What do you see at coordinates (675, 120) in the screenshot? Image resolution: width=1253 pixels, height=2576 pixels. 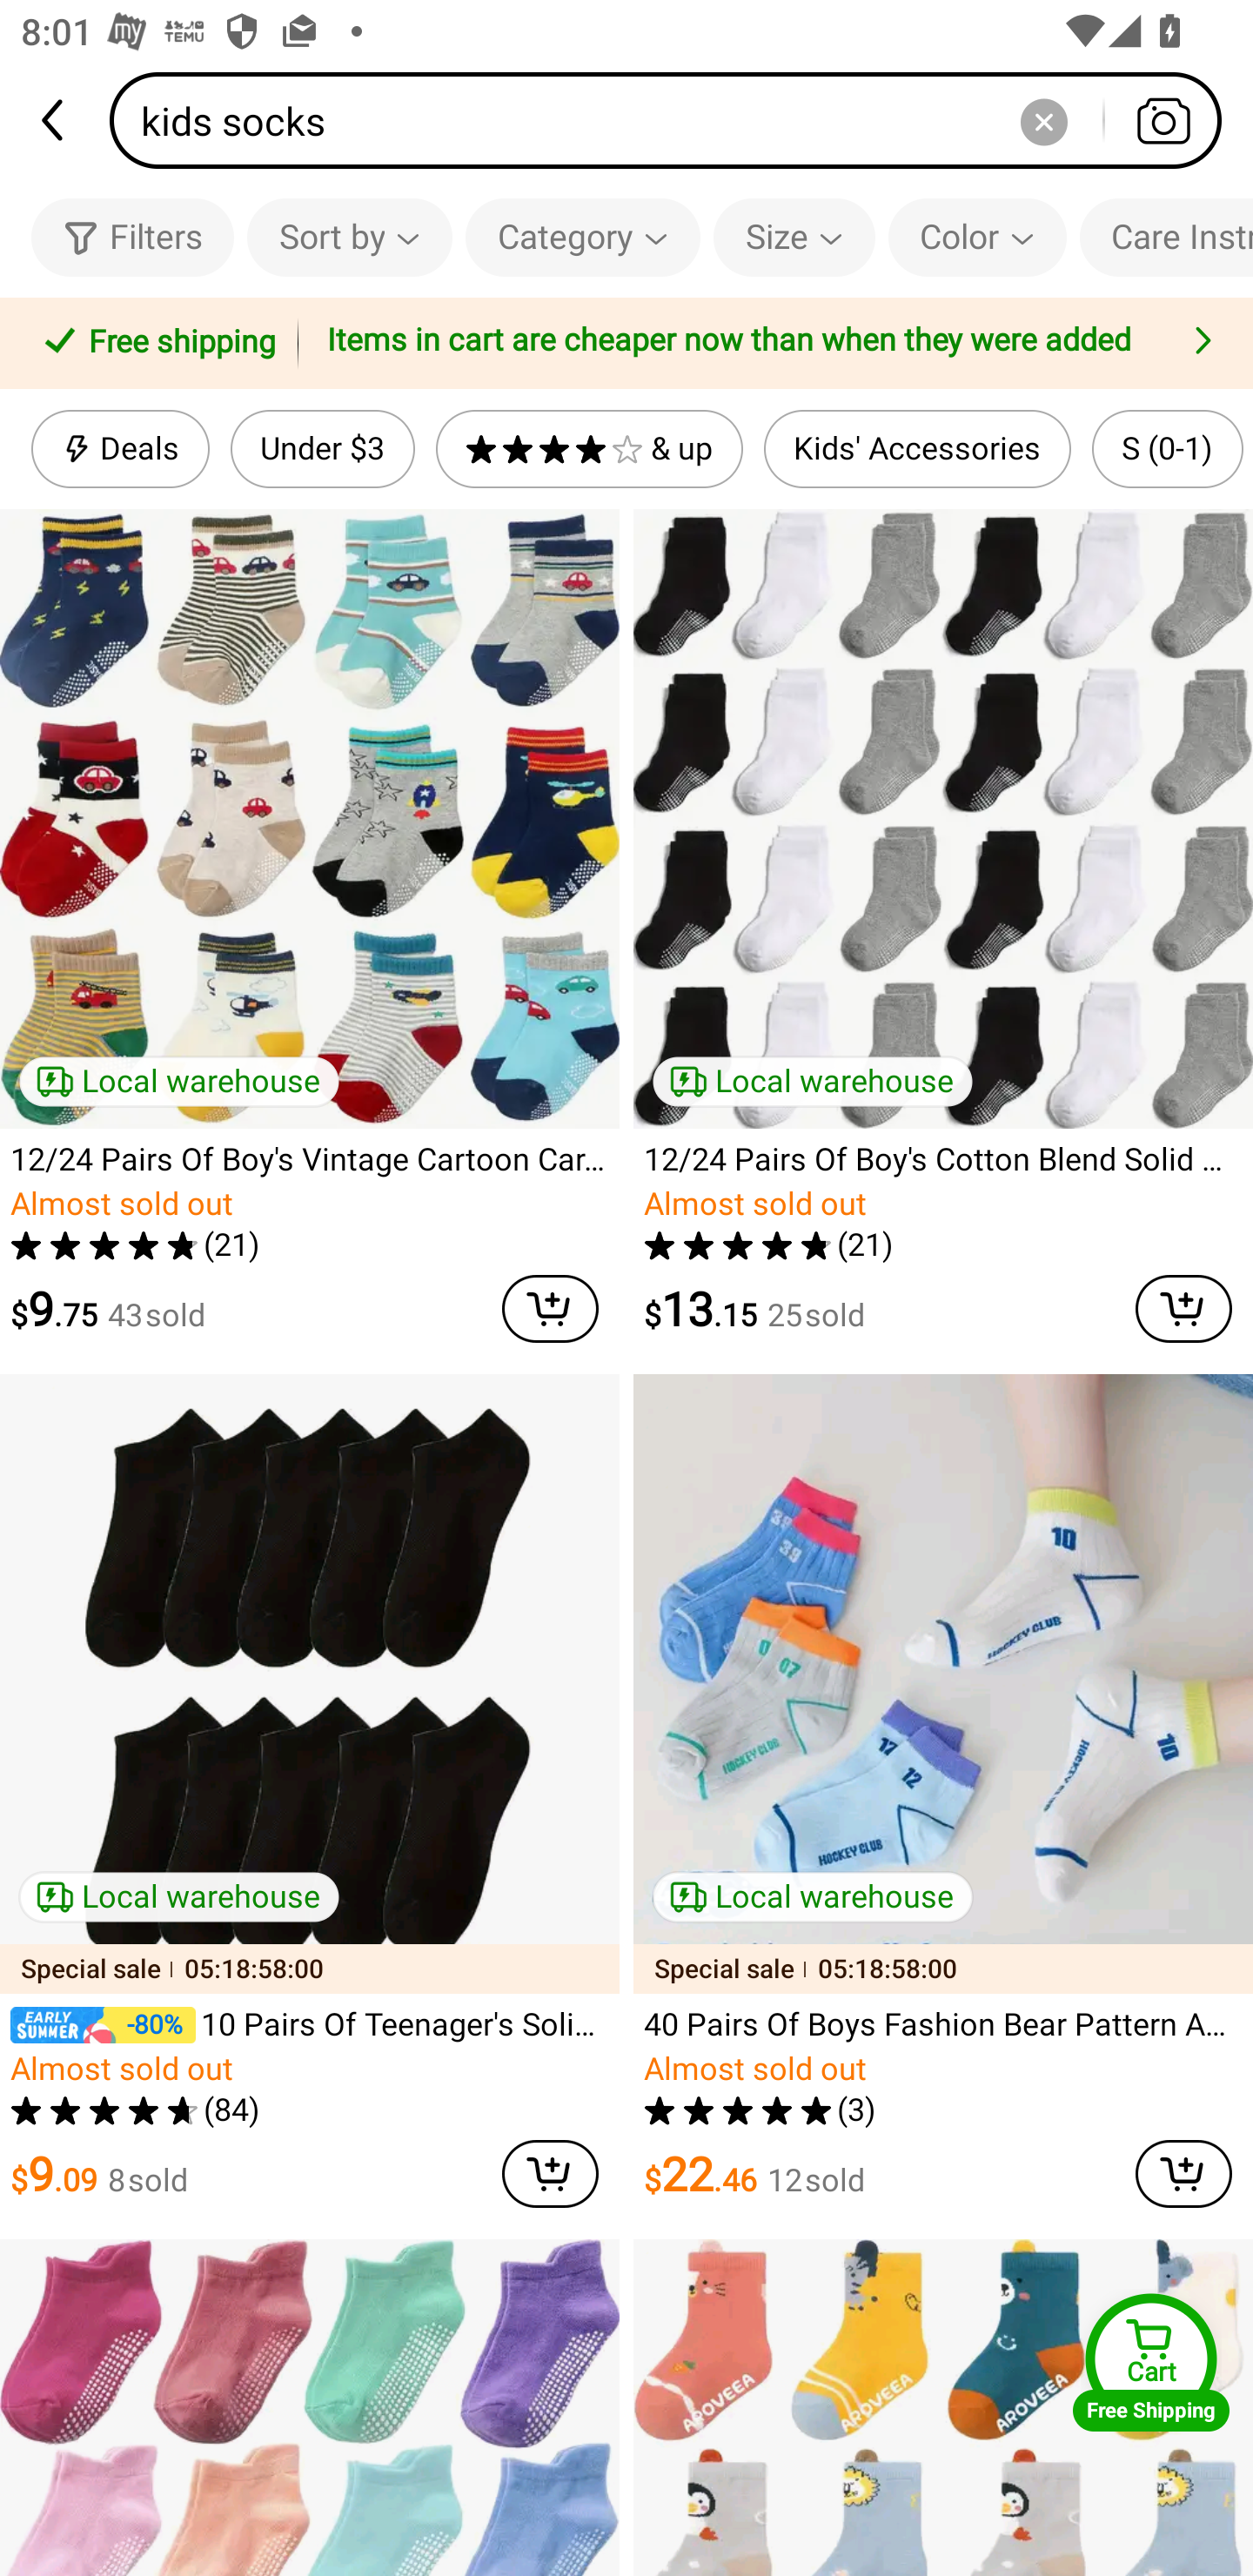 I see `kids socks` at bounding box center [675, 120].